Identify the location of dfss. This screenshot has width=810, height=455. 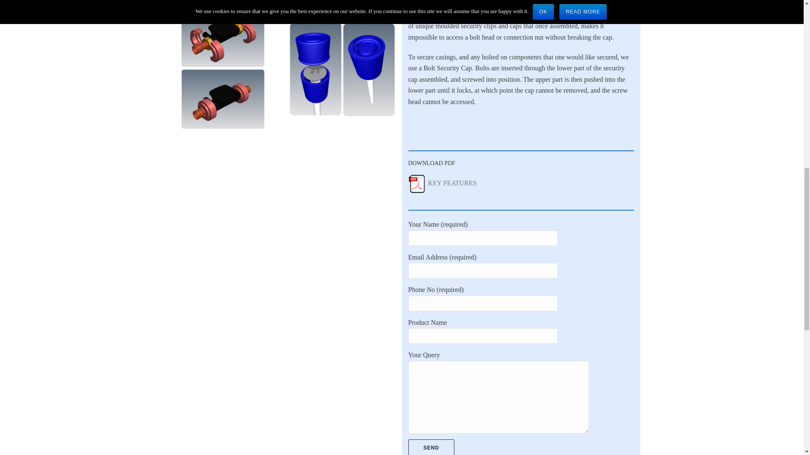
(342, 69).